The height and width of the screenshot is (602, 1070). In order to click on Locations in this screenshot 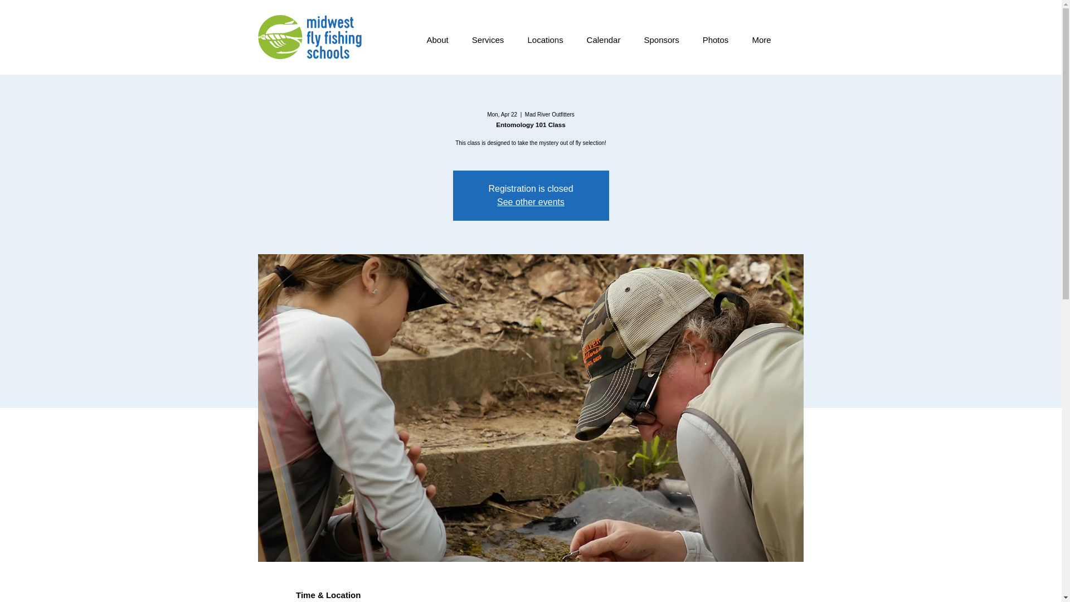, I will do `click(545, 40)`.